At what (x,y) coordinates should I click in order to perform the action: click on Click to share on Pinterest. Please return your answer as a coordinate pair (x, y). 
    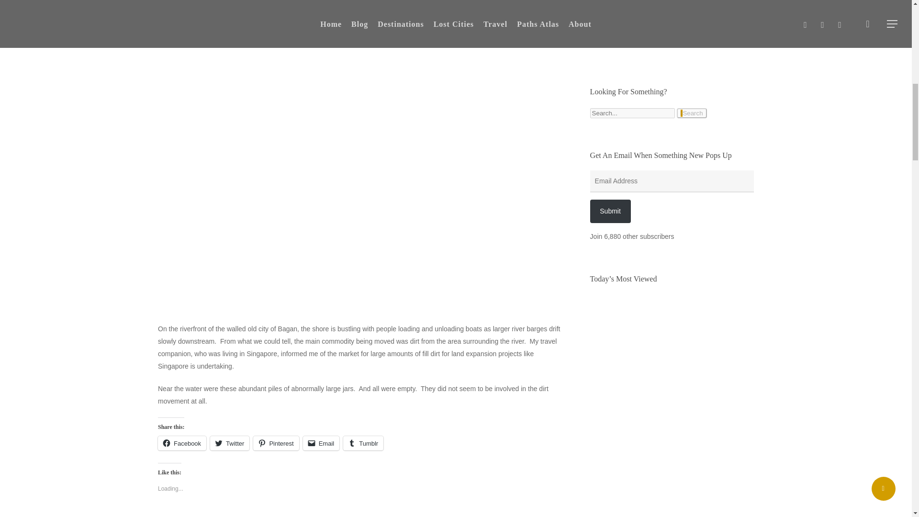
    Looking at the image, I should click on (276, 443).